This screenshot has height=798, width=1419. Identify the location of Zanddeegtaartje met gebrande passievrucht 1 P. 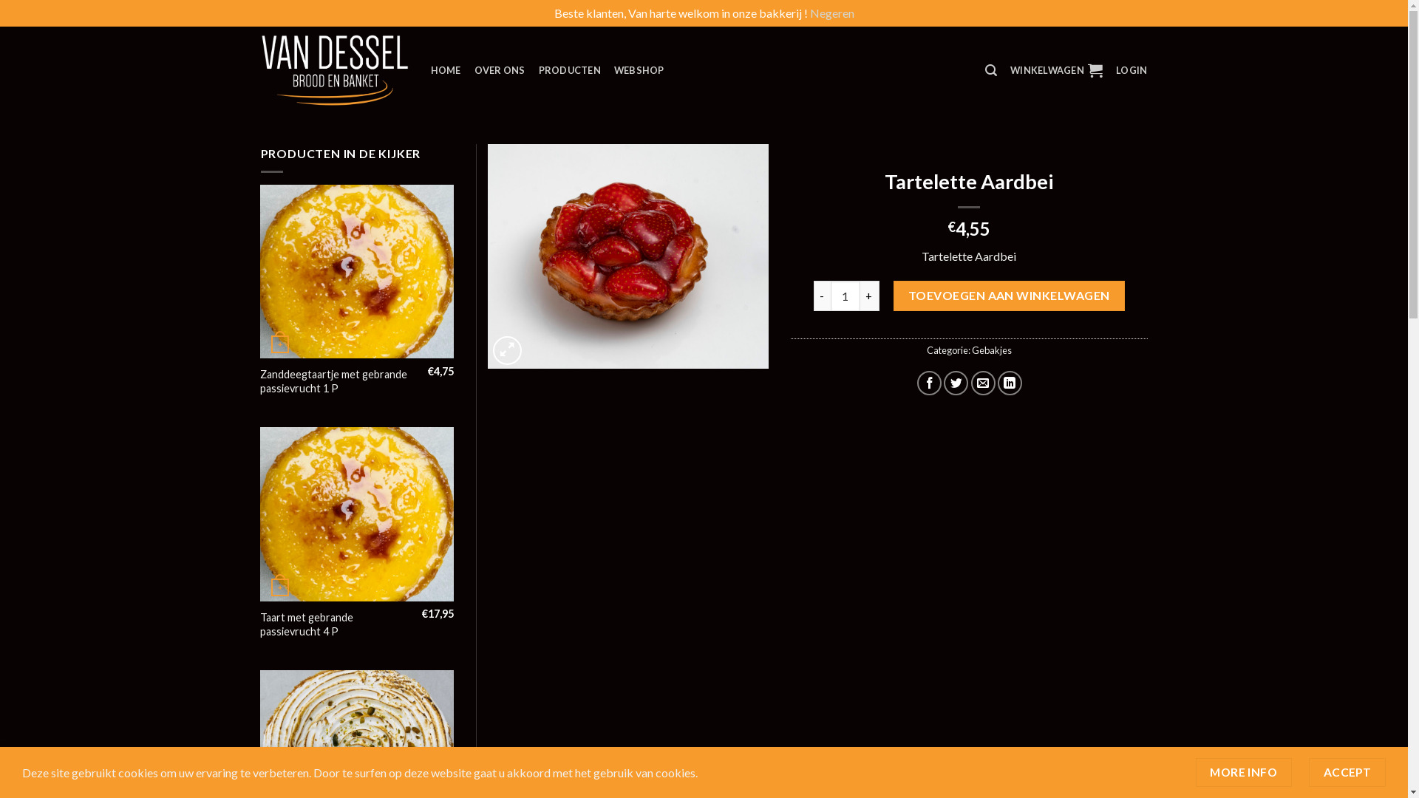
(338, 381).